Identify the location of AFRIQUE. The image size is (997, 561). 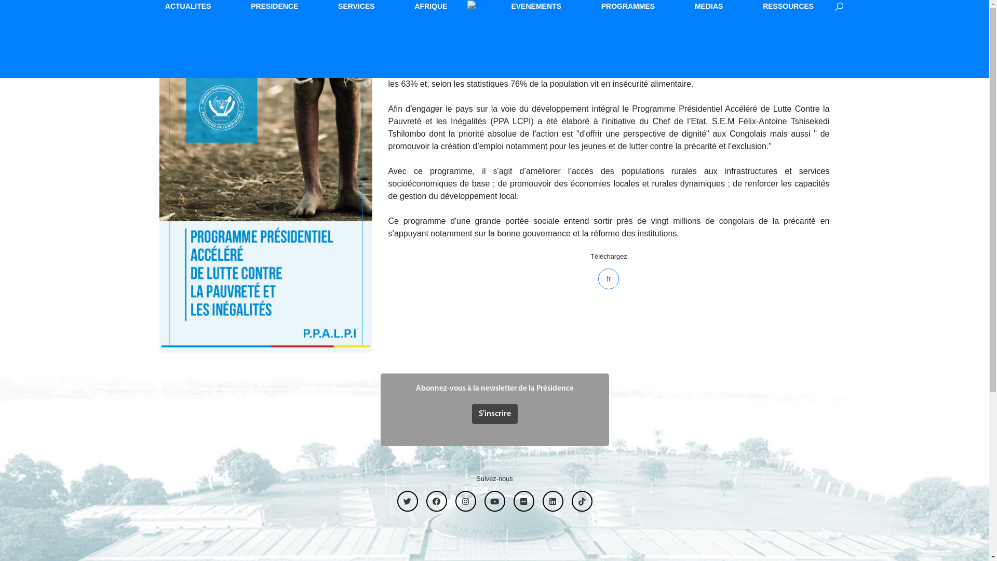
(431, 6).